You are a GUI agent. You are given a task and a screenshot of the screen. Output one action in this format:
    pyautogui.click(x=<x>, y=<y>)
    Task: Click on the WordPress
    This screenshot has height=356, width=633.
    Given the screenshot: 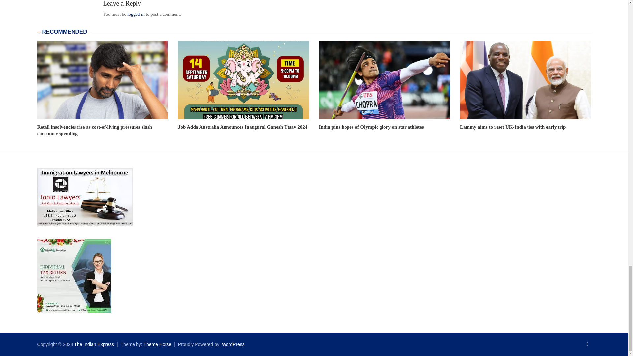 What is the action you would take?
    pyautogui.click(x=233, y=344)
    